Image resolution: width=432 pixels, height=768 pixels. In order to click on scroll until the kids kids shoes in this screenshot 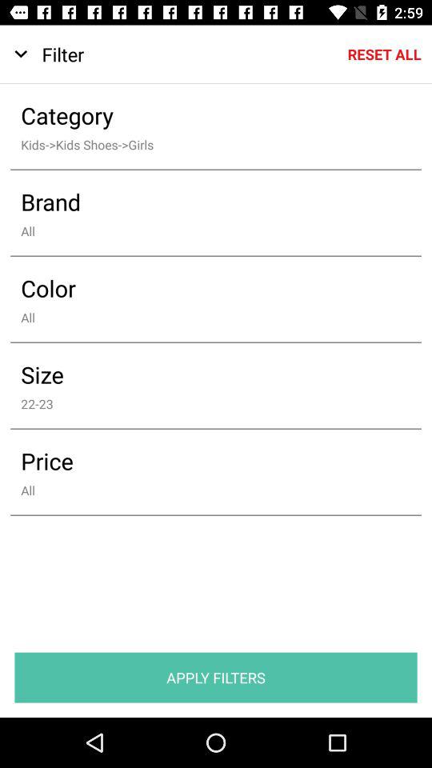, I will do `click(205, 144)`.